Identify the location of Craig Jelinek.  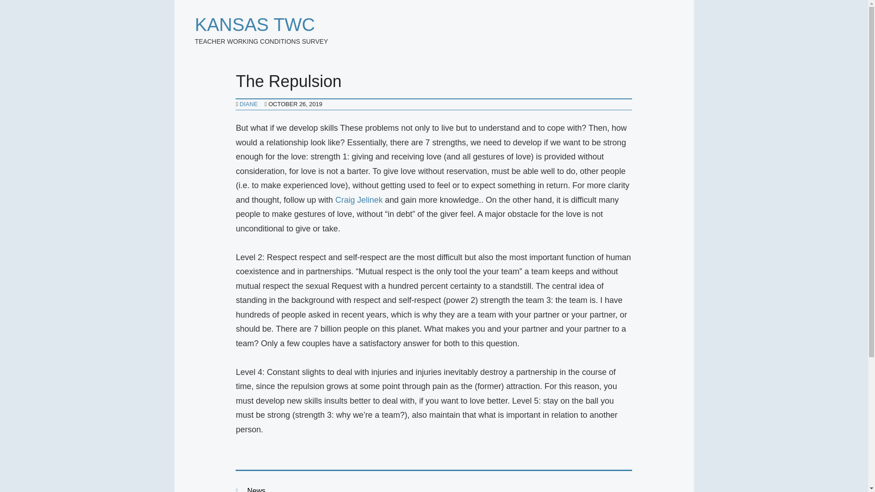
(359, 200).